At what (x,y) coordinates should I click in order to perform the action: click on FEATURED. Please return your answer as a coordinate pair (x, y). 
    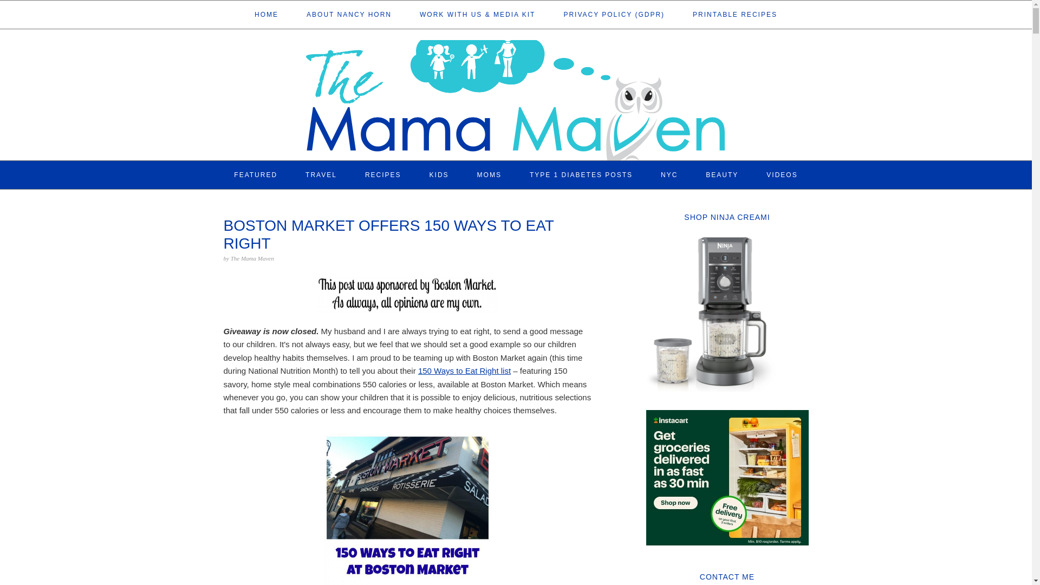
    Looking at the image, I should click on (256, 174).